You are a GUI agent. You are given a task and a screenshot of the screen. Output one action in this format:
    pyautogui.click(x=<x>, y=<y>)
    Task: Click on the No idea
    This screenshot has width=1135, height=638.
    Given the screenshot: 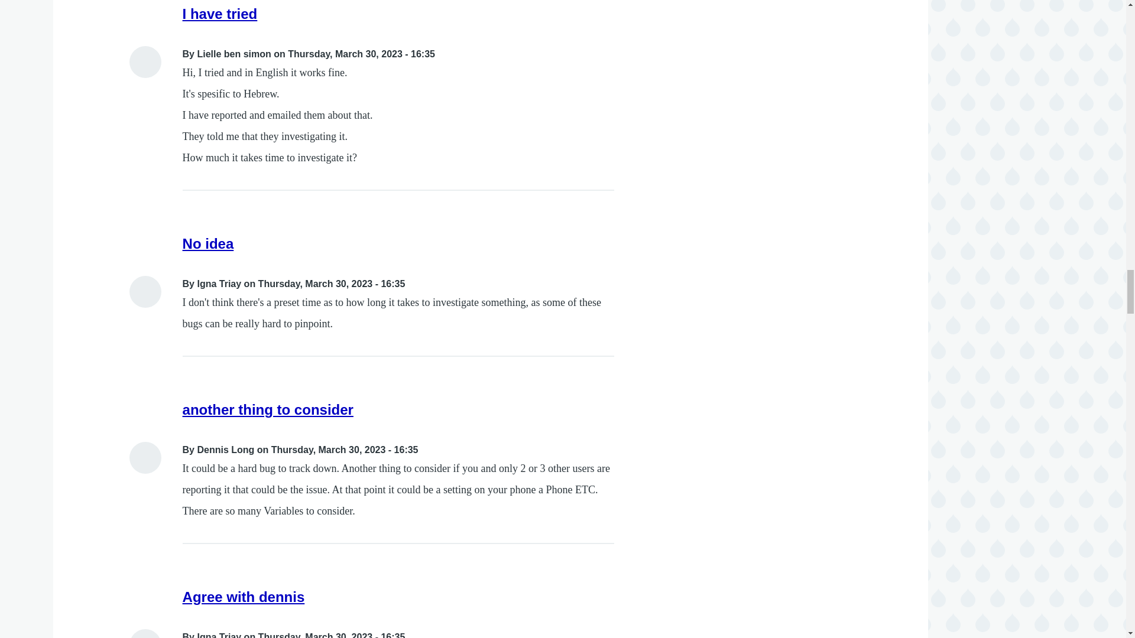 What is the action you would take?
    pyautogui.click(x=208, y=243)
    